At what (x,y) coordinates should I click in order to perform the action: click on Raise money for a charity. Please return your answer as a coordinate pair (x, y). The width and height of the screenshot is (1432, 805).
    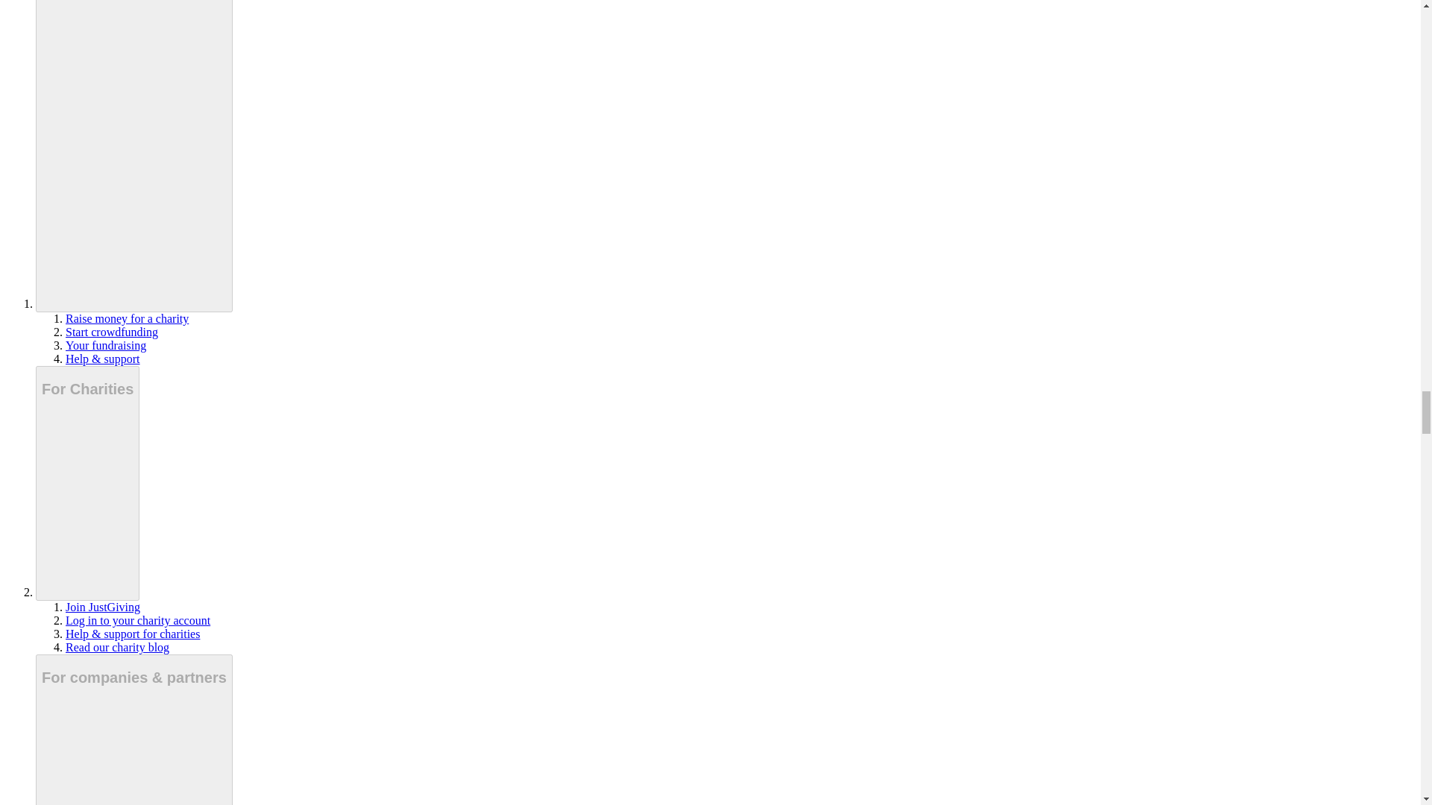
    Looking at the image, I should click on (127, 319).